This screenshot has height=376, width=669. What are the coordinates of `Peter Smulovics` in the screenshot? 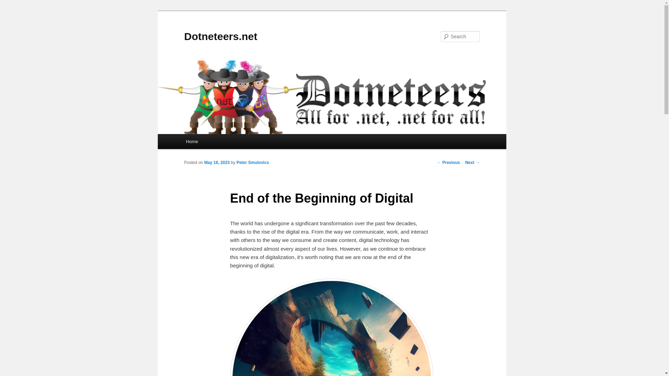 It's located at (253, 163).